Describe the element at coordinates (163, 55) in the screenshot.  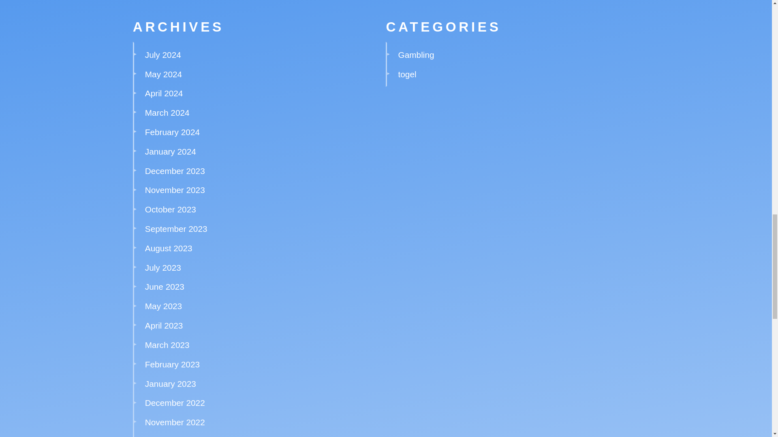
I see `July 2024` at that location.